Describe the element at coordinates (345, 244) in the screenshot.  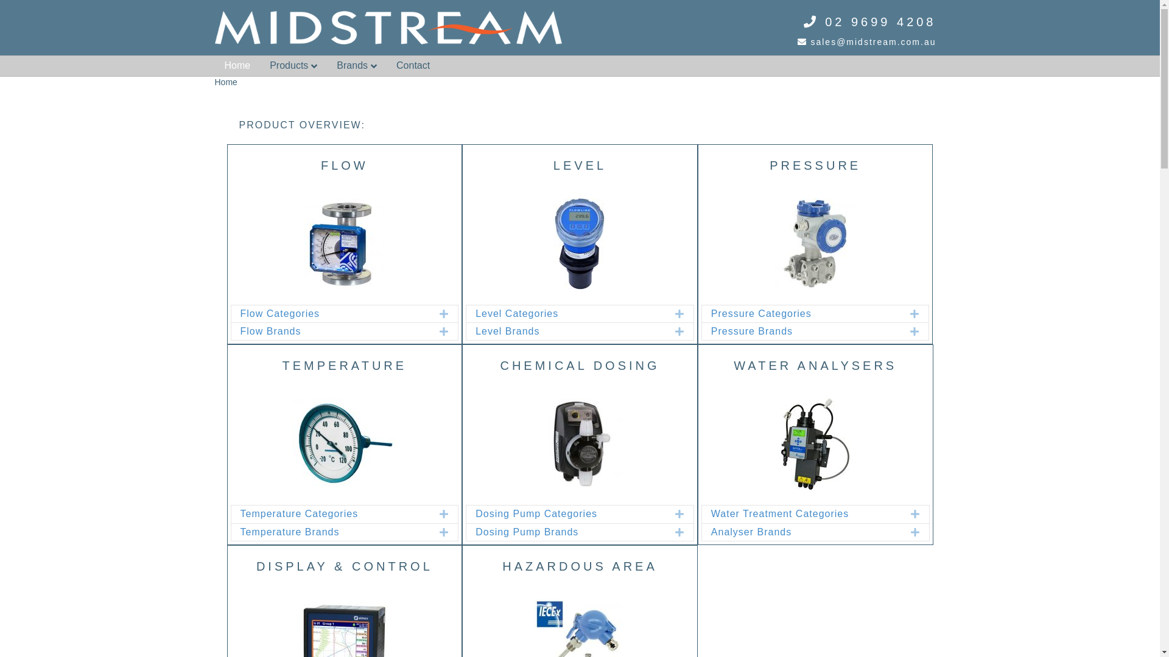
I see `Stainless Tube Variable Area Flow Meter` at that location.